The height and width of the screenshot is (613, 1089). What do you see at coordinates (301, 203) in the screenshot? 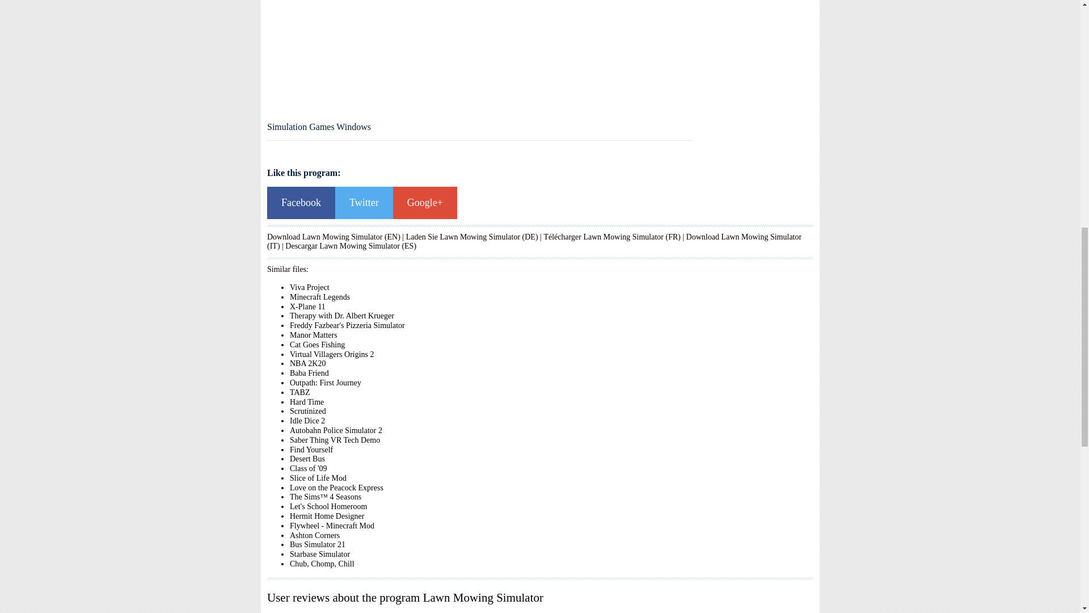
I see `Facebook` at bounding box center [301, 203].